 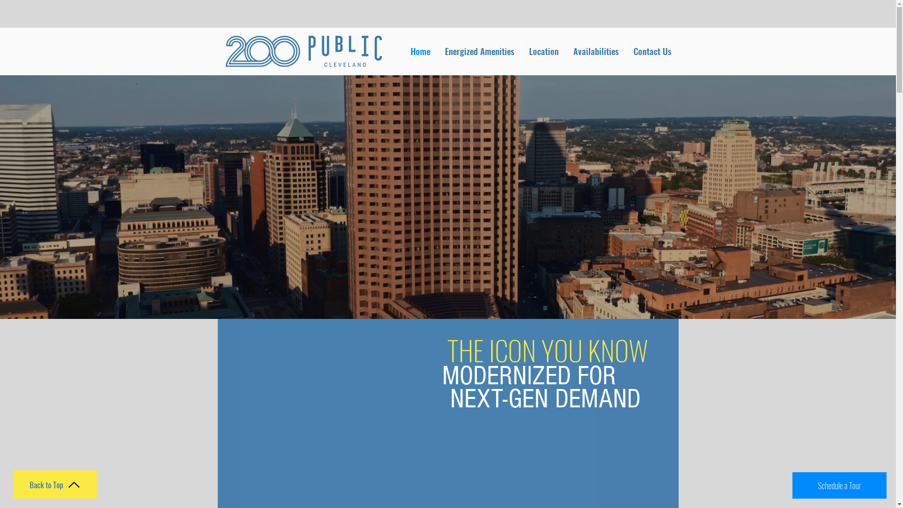 What do you see at coordinates (544, 51) in the screenshot?
I see `Location` at bounding box center [544, 51].